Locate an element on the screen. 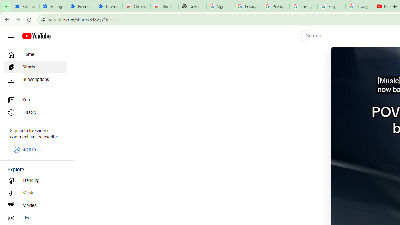 Image resolution: width=400 pixels, height=225 pixels. View site information is located at coordinates (42, 19).